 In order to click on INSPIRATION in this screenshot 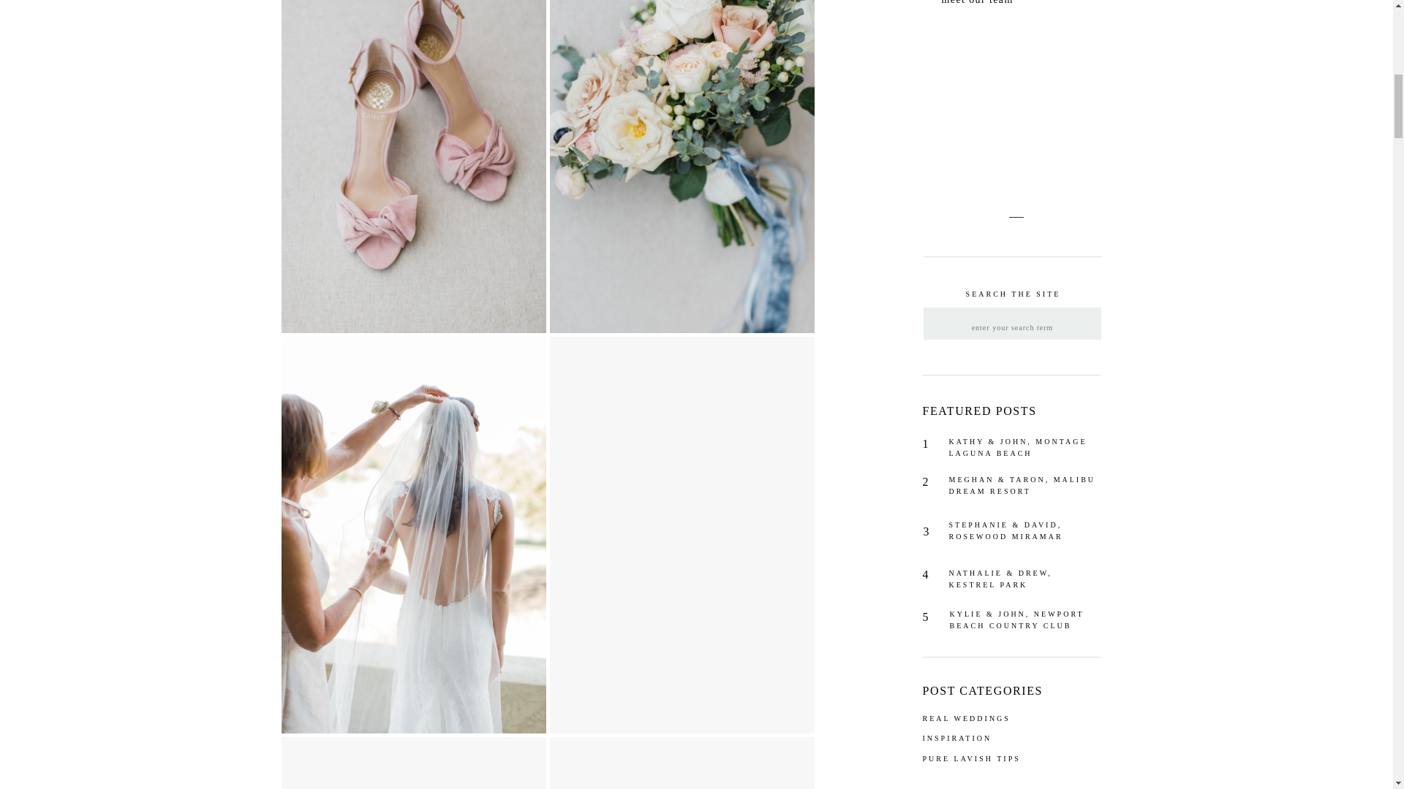, I will do `click(976, 739)`.